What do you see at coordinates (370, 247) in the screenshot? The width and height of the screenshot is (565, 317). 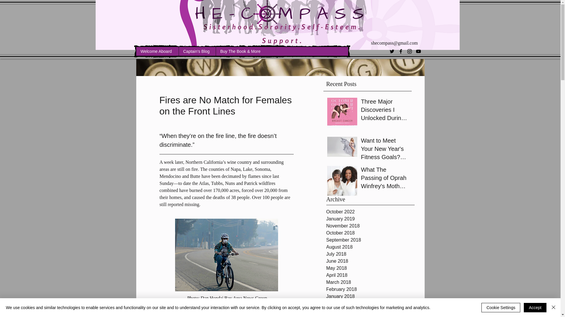 I see `August 2018` at bounding box center [370, 247].